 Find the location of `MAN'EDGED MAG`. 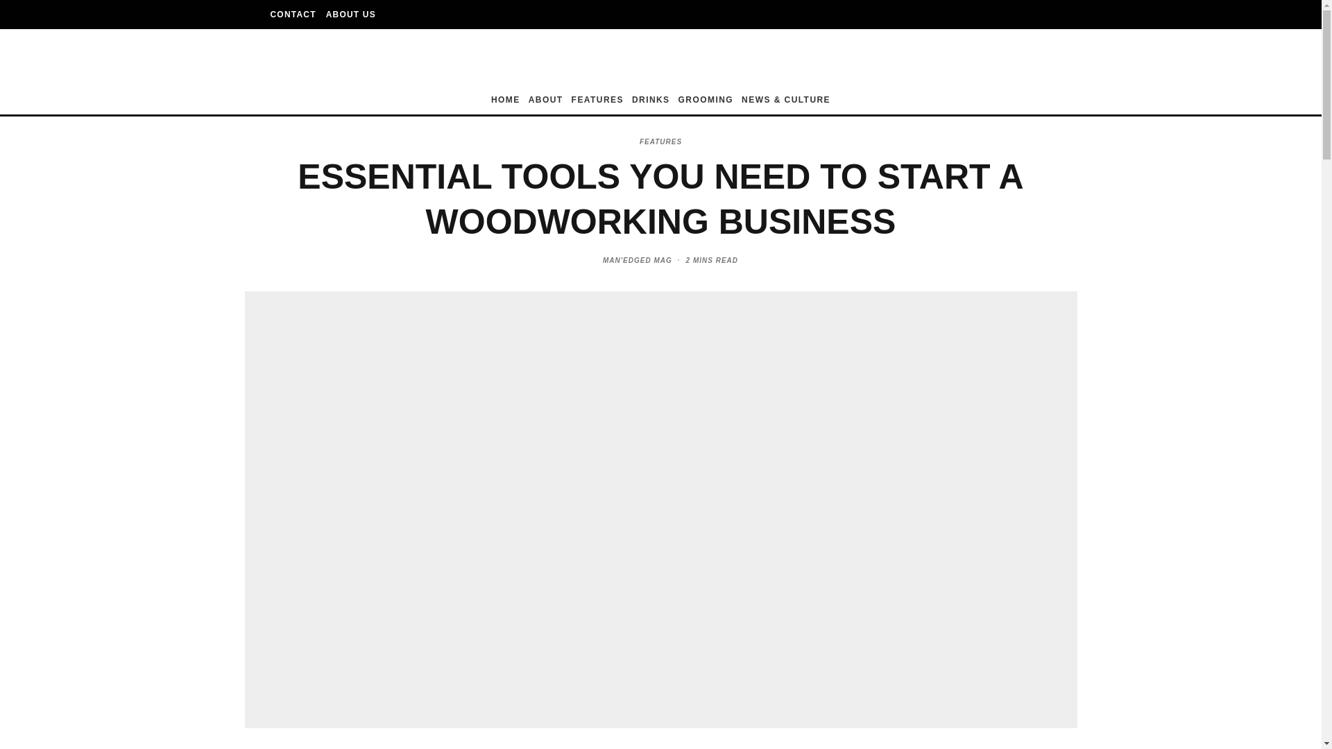

MAN'EDGED MAG is located at coordinates (638, 261).